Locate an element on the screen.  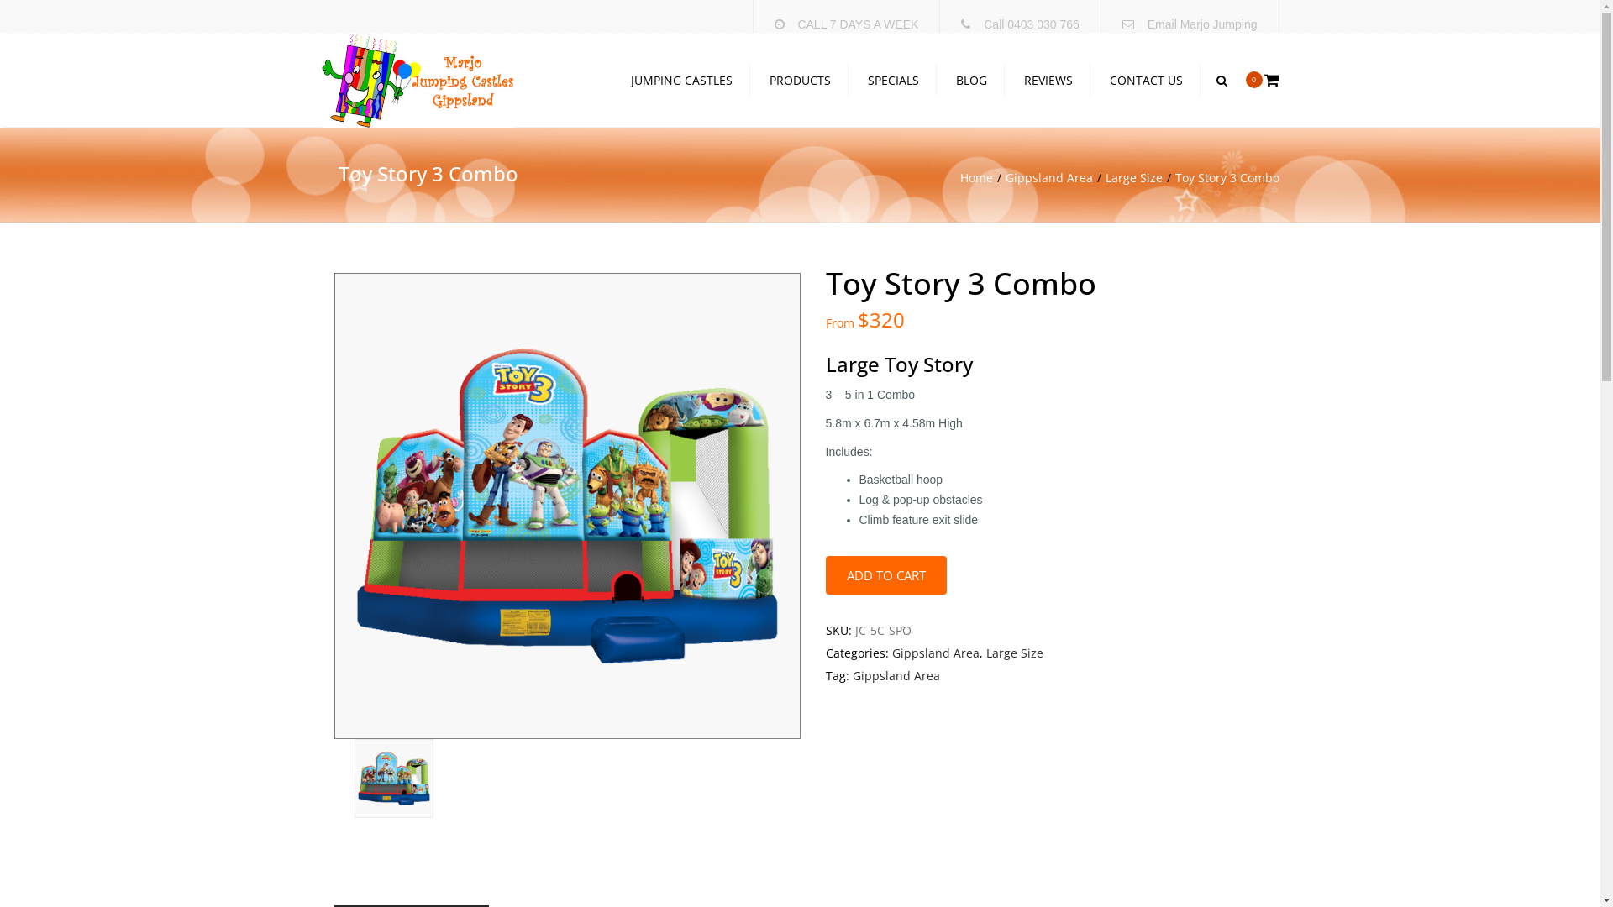
CONTACT US is located at coordinates (1146, 81).